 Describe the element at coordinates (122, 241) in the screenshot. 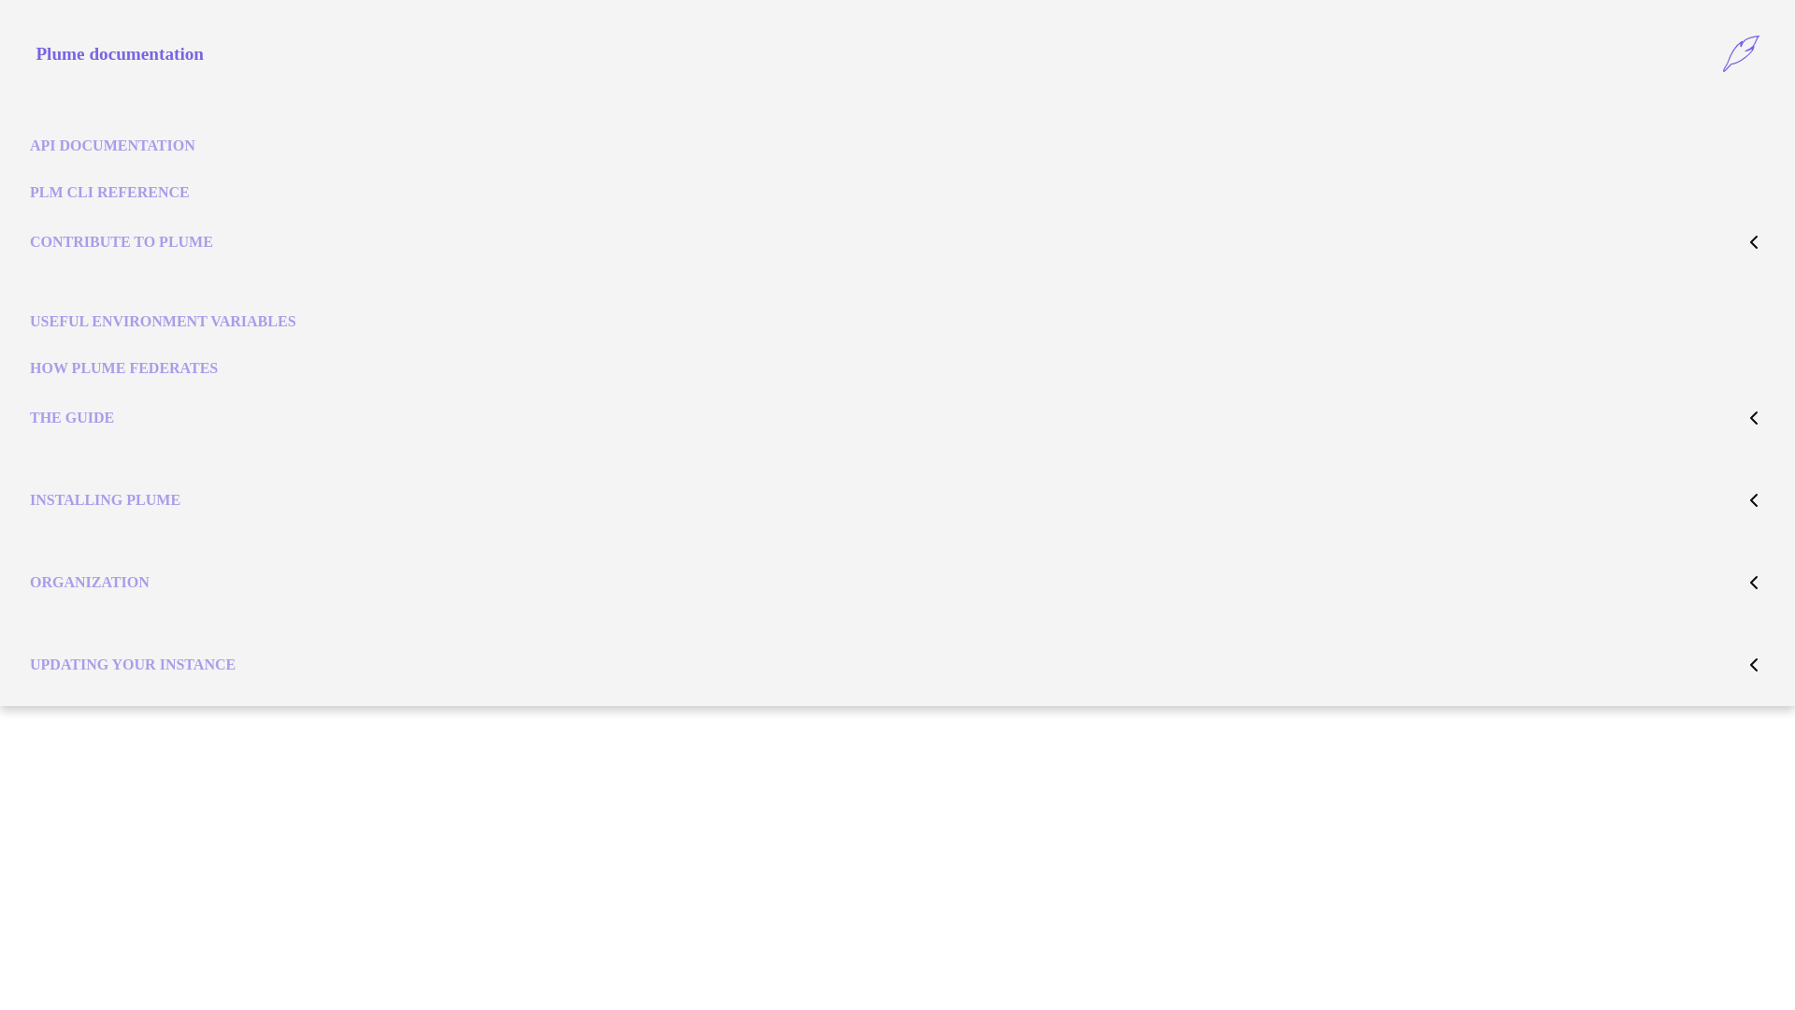

I see `CONTRIBUTE TO PLUME` at that location.